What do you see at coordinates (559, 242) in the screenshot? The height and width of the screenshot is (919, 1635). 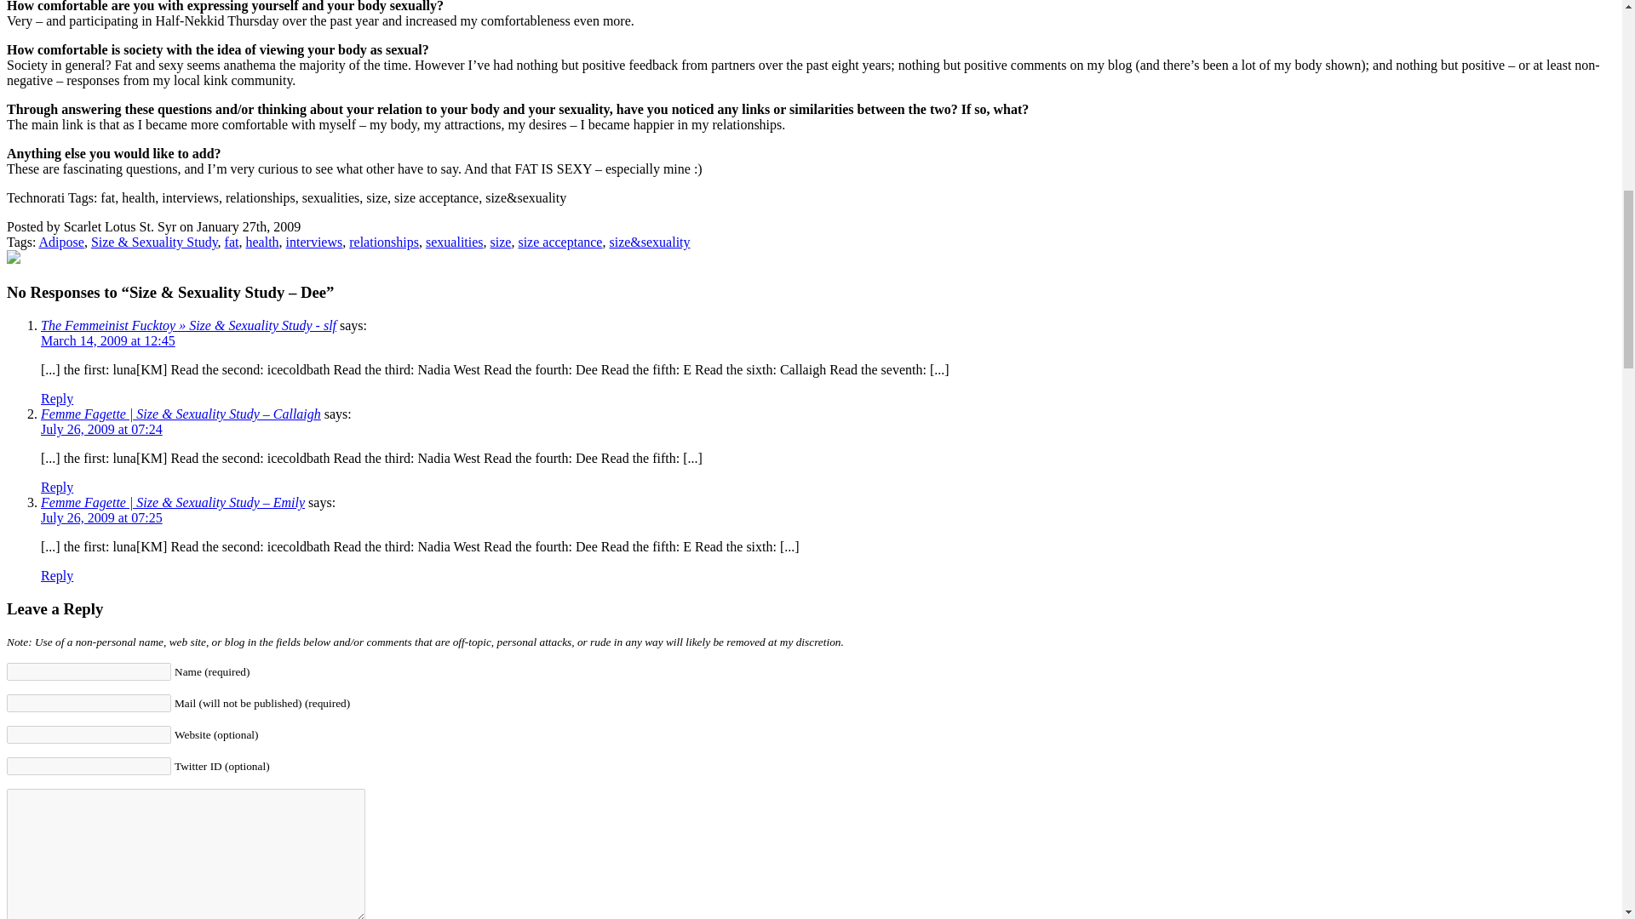 I see `size acceptance` at bounding box center [559, 242].